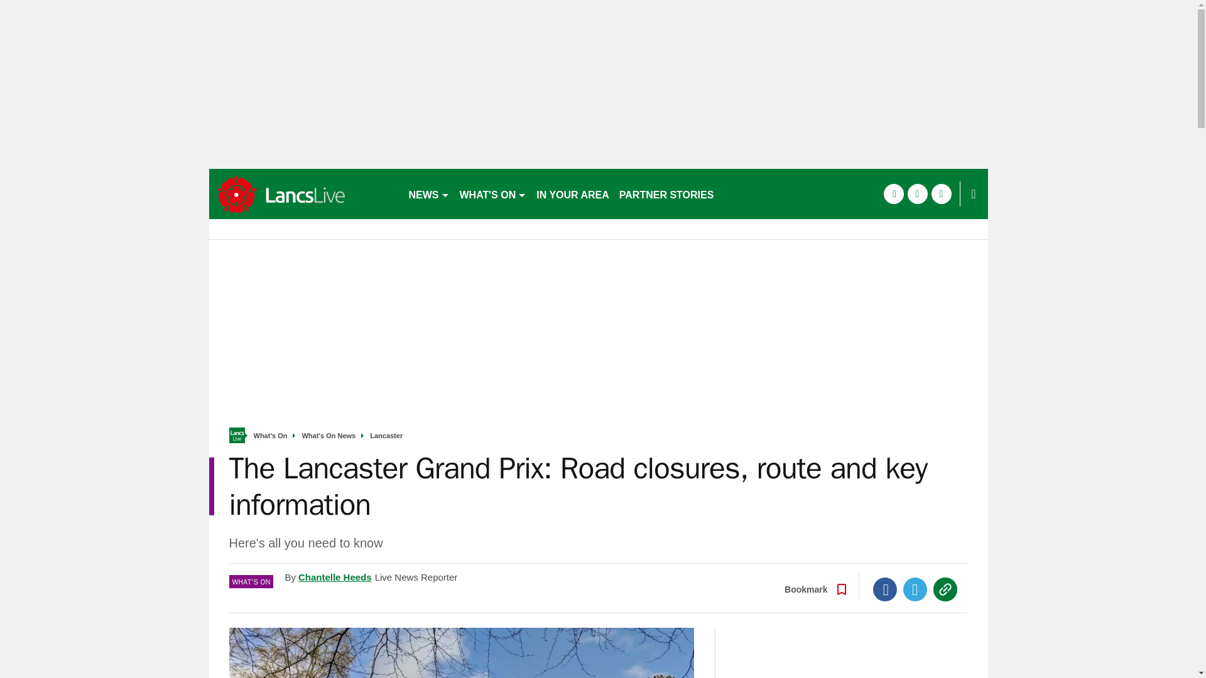 Image resolution: width=1206 pixels, height=678 pixels. What do you see at coordinates (885, 589) in the screenshot?
I see `Facebook` at bounding box center [885, 589].